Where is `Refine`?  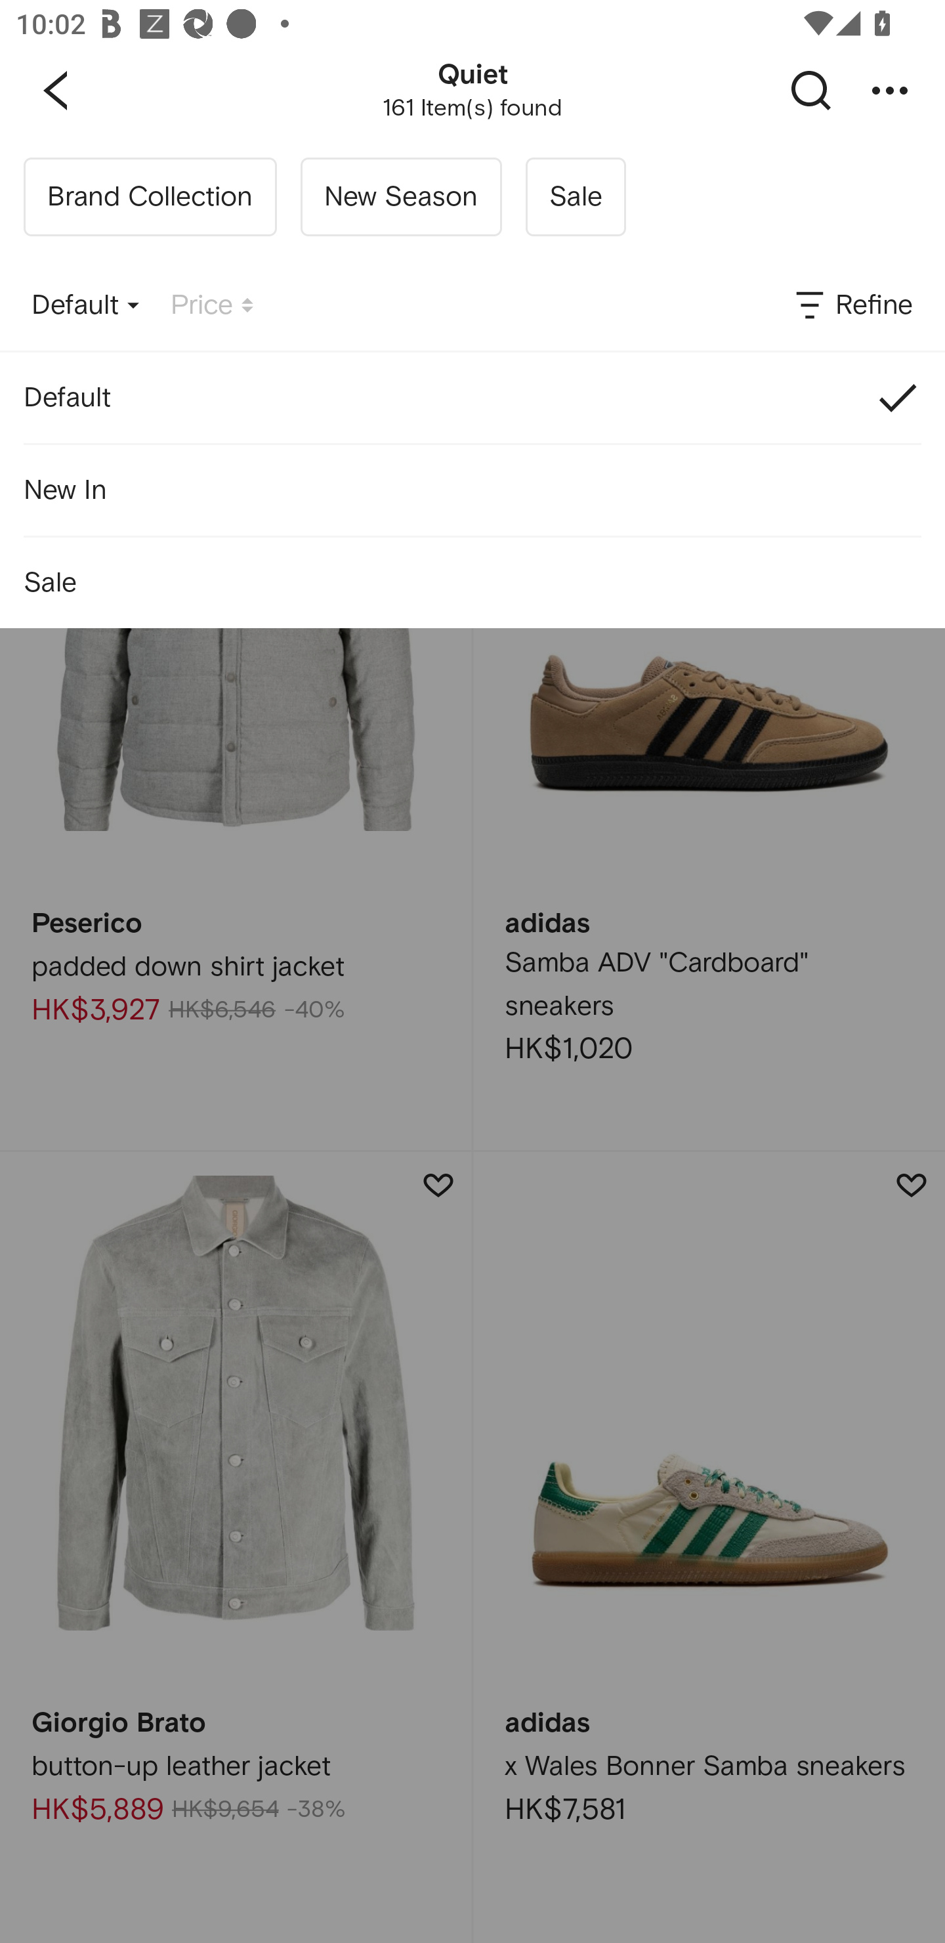 Refine is located at coordinates (852, 306).